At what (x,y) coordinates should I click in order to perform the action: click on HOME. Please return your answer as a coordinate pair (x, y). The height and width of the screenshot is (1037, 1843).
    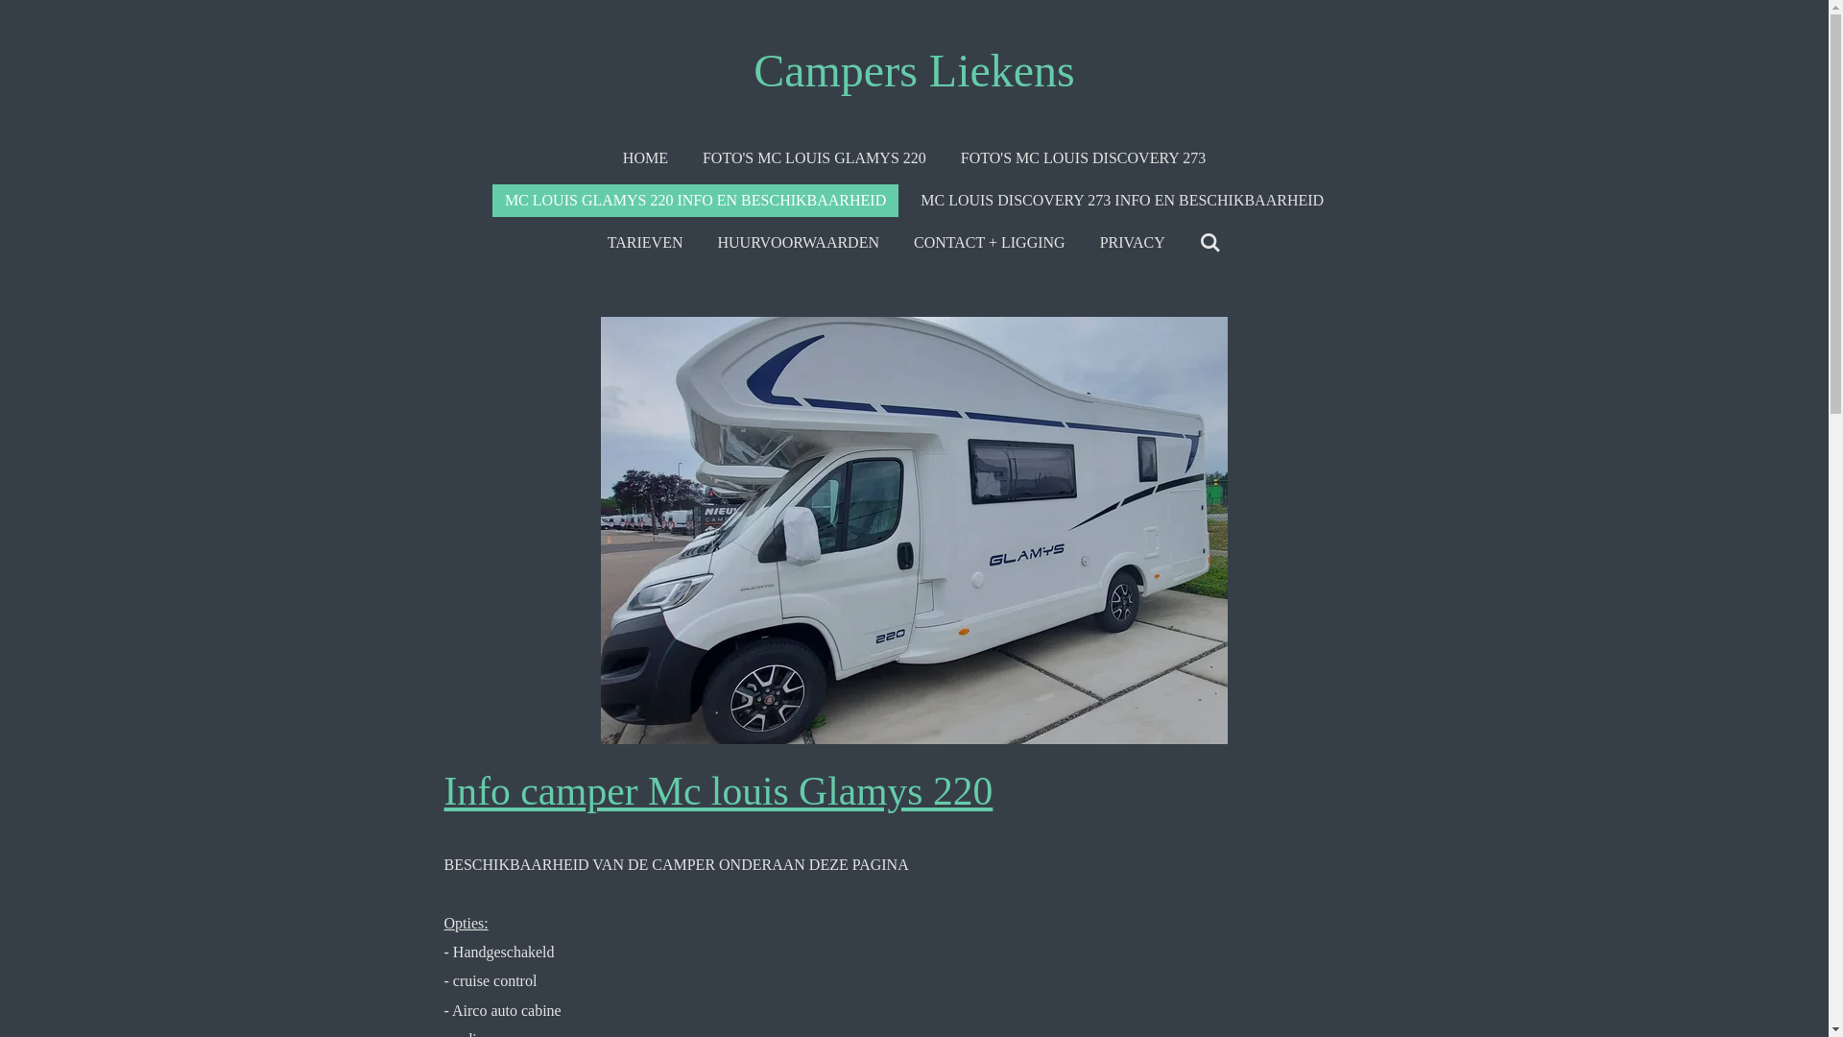
    Looking at the image, I should click on (645, 158).